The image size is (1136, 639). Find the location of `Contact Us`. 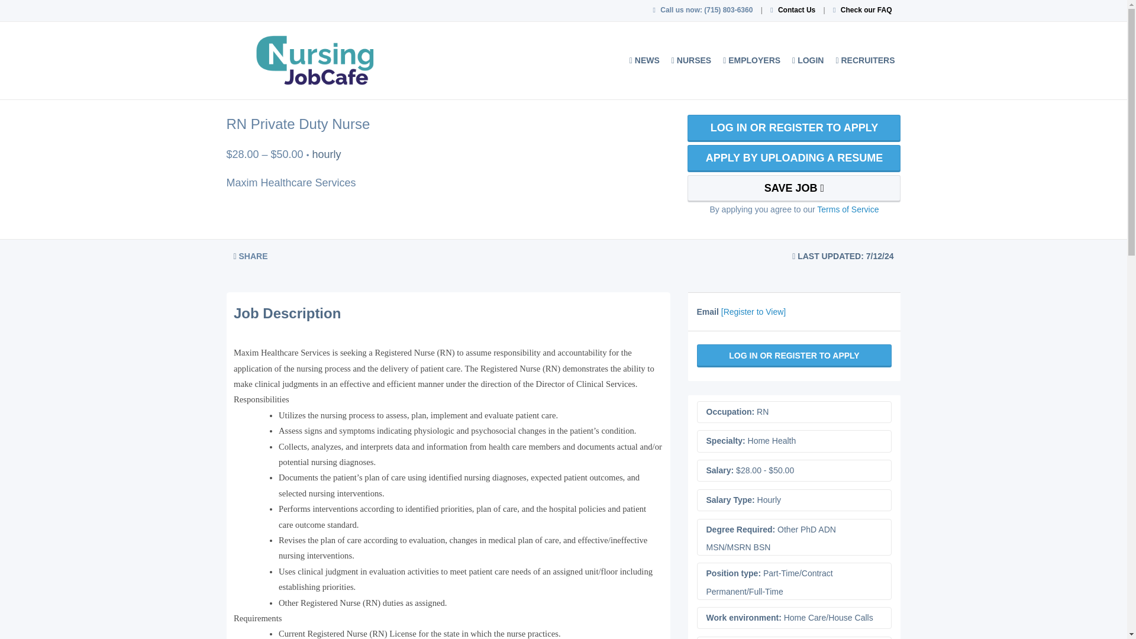

Contact Us is located at coordinates (796, 9).